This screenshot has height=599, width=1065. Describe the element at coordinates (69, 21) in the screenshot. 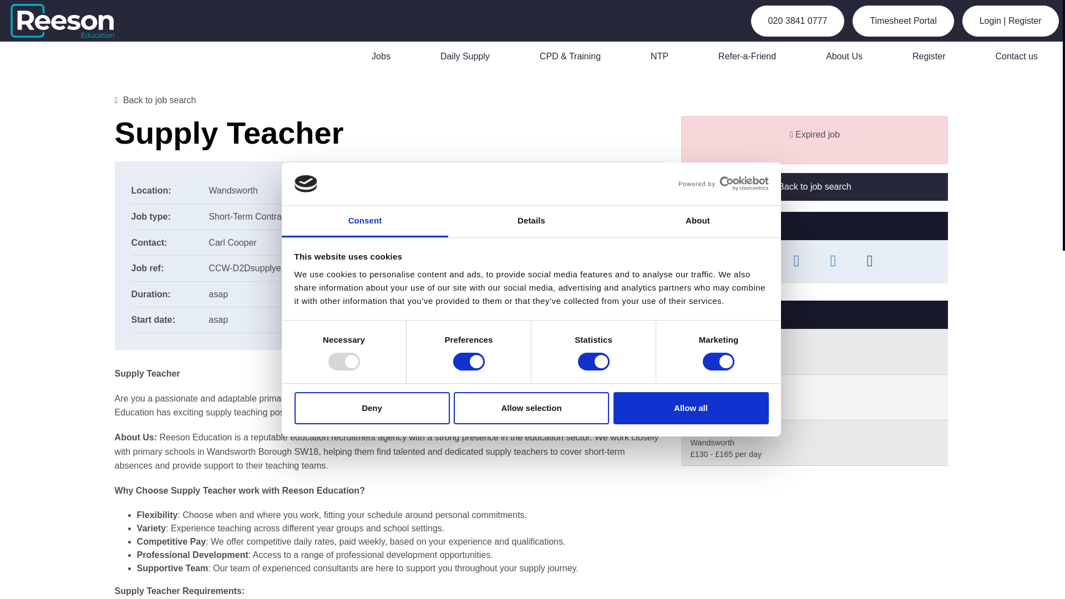

I see `Go to the Homepage` at that location.